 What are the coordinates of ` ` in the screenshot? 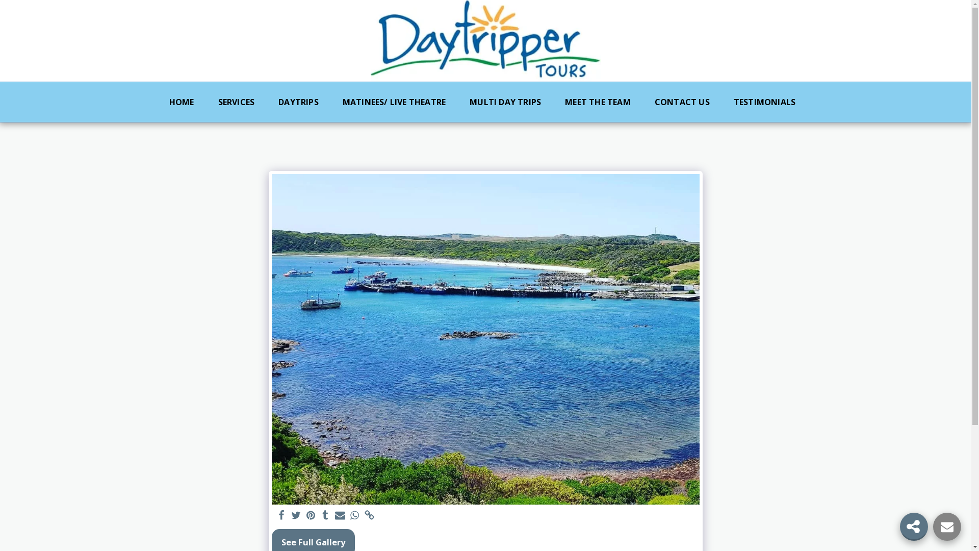 It's located at (355, 516).